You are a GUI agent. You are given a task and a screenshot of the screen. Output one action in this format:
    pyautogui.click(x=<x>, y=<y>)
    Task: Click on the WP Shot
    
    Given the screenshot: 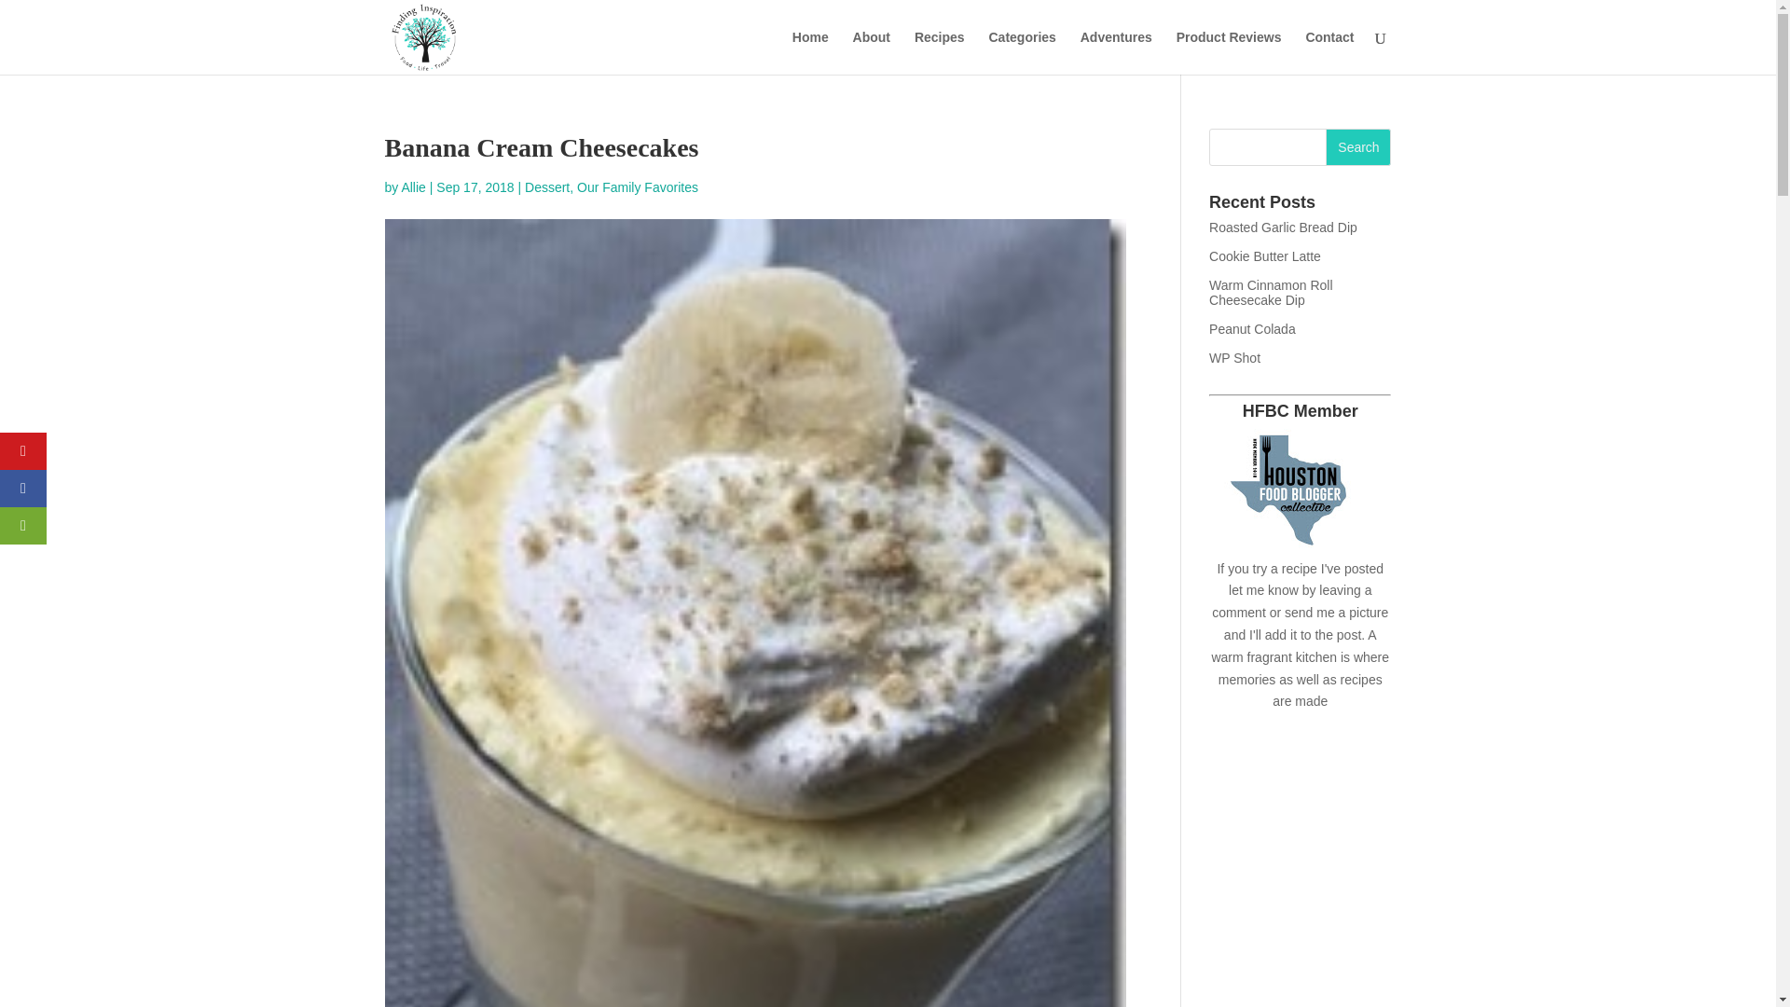 What is the action you would take?
    pyautogui.click(x=1234, y=358)
    